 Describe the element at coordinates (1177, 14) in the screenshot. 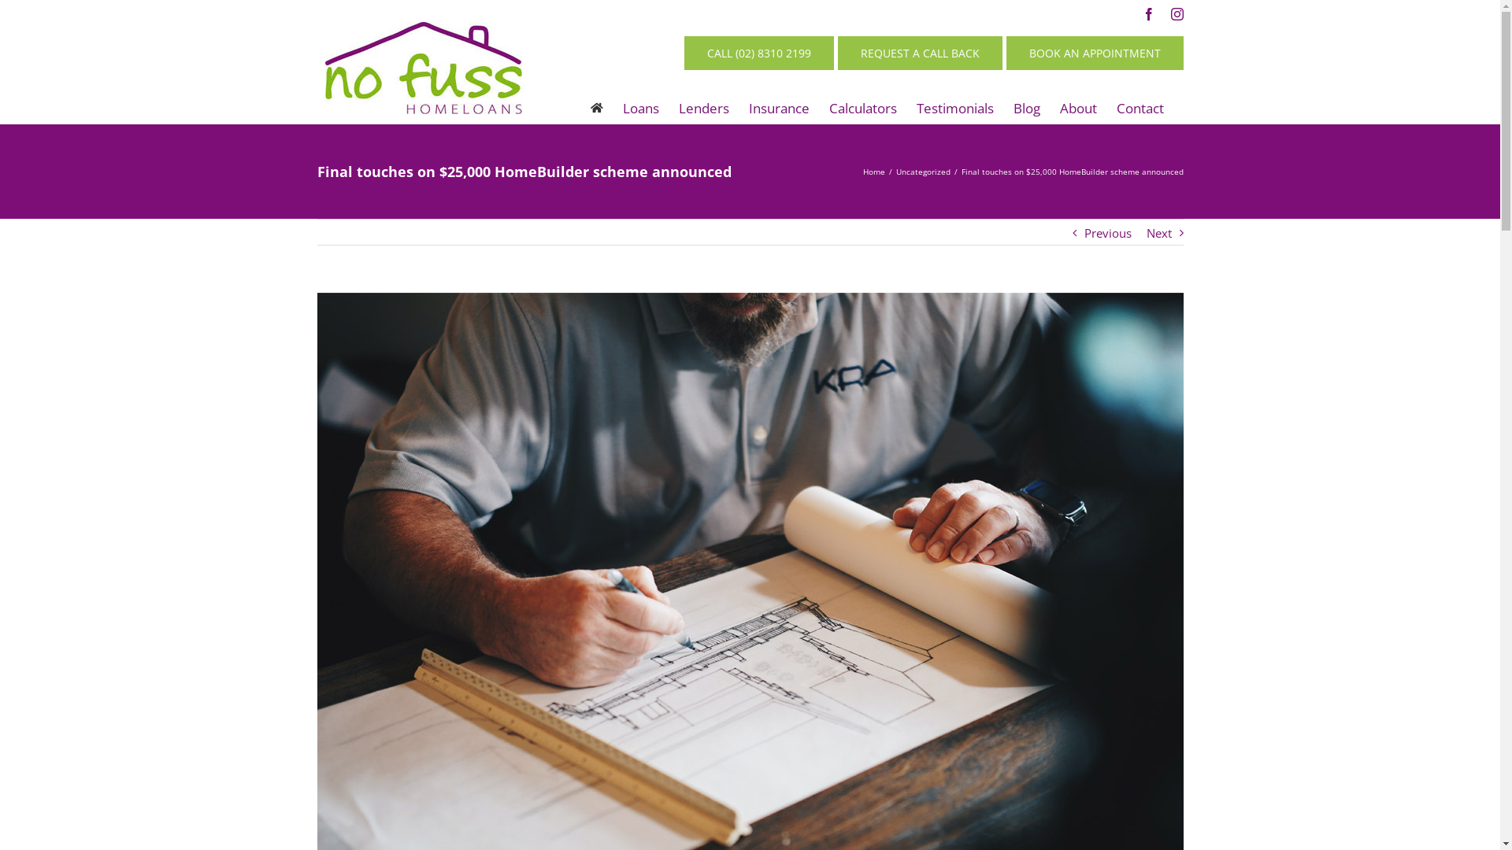

I see `Instagram` at that location.